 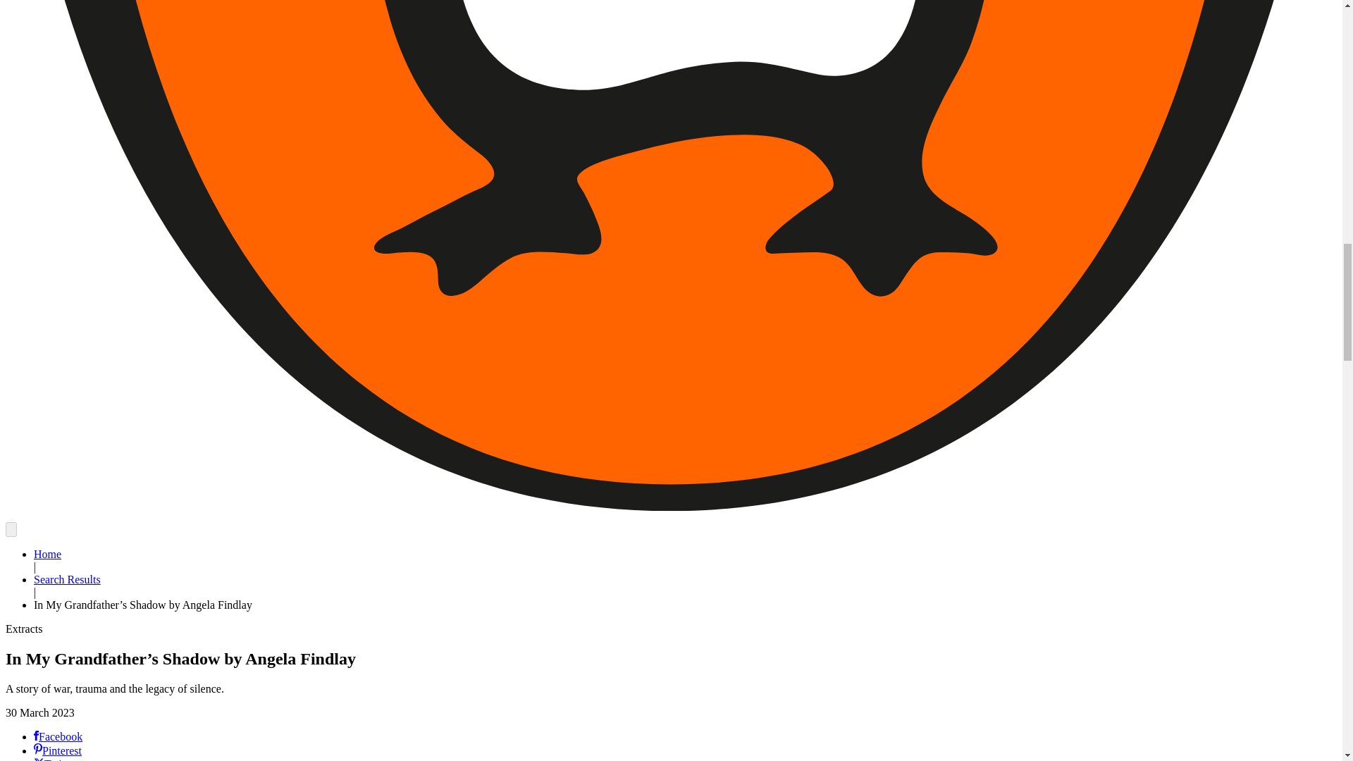 What do you see at coordinates (55, 760) in the screenshot?
I see `Twitter` at bounding box center [55, 760].